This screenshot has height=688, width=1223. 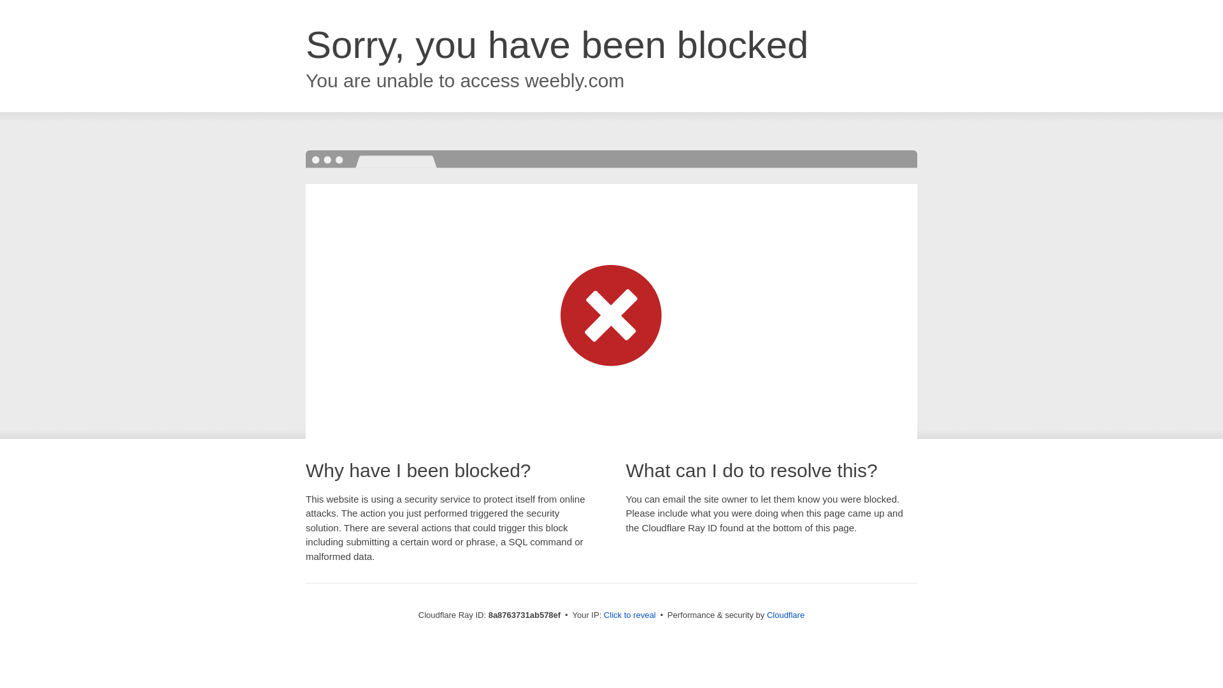 I want to click on Click to reveal, so click(x=629, y=615).